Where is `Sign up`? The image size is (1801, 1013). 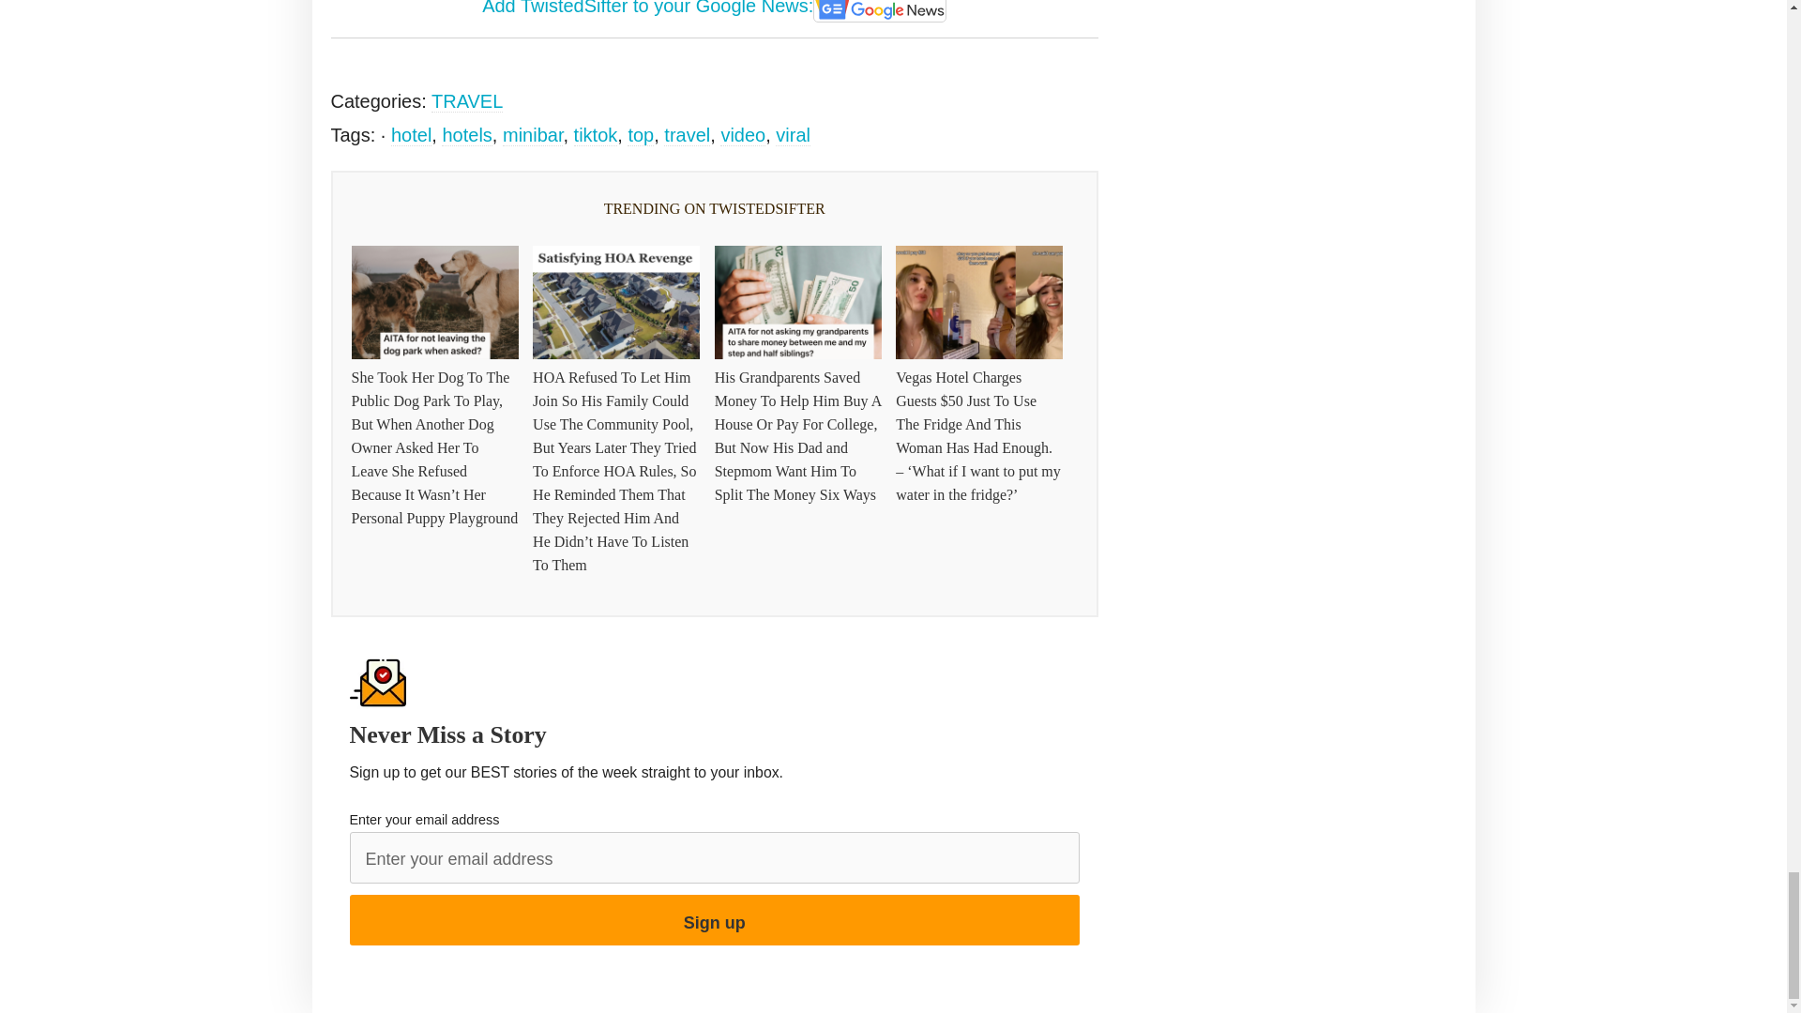 Sign up is located at coordinates (714, 919).